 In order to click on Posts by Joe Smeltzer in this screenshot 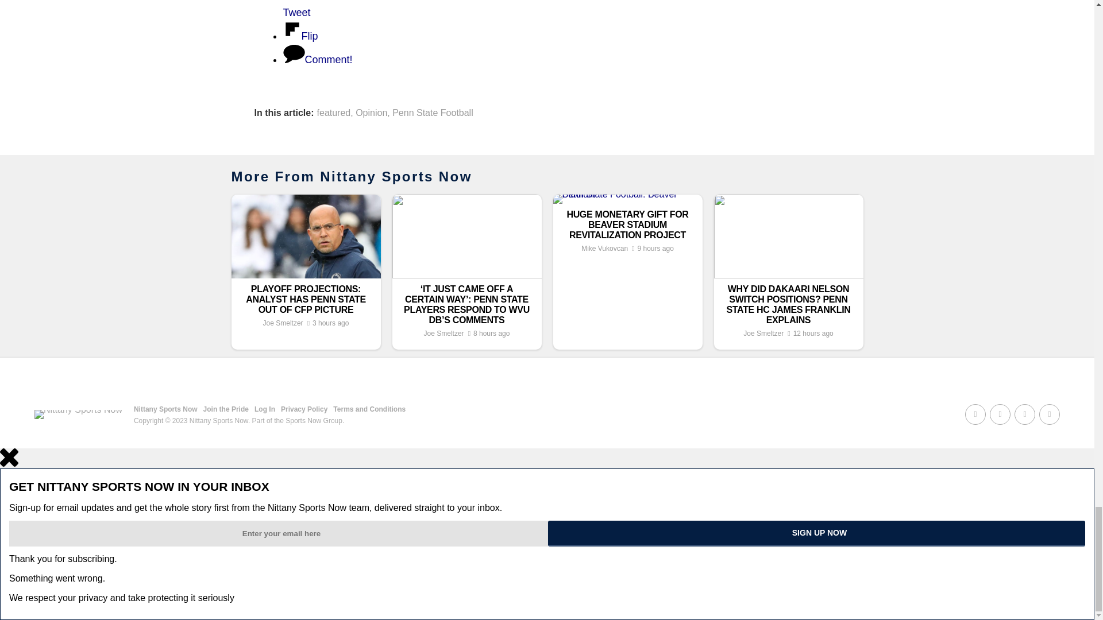, I will do `click(763, 333)`.